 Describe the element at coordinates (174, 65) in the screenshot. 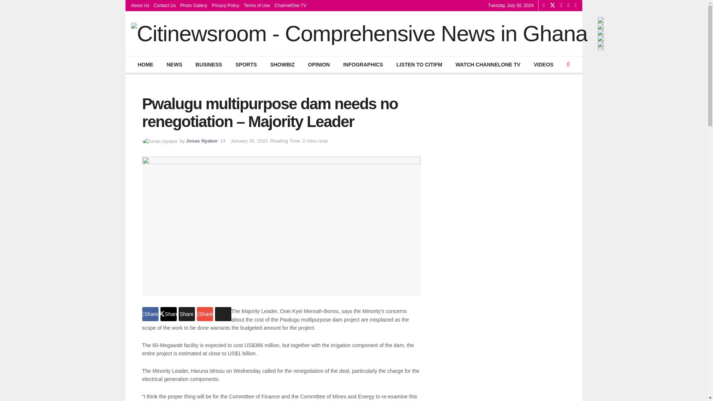

I see `NEWS` at that location.